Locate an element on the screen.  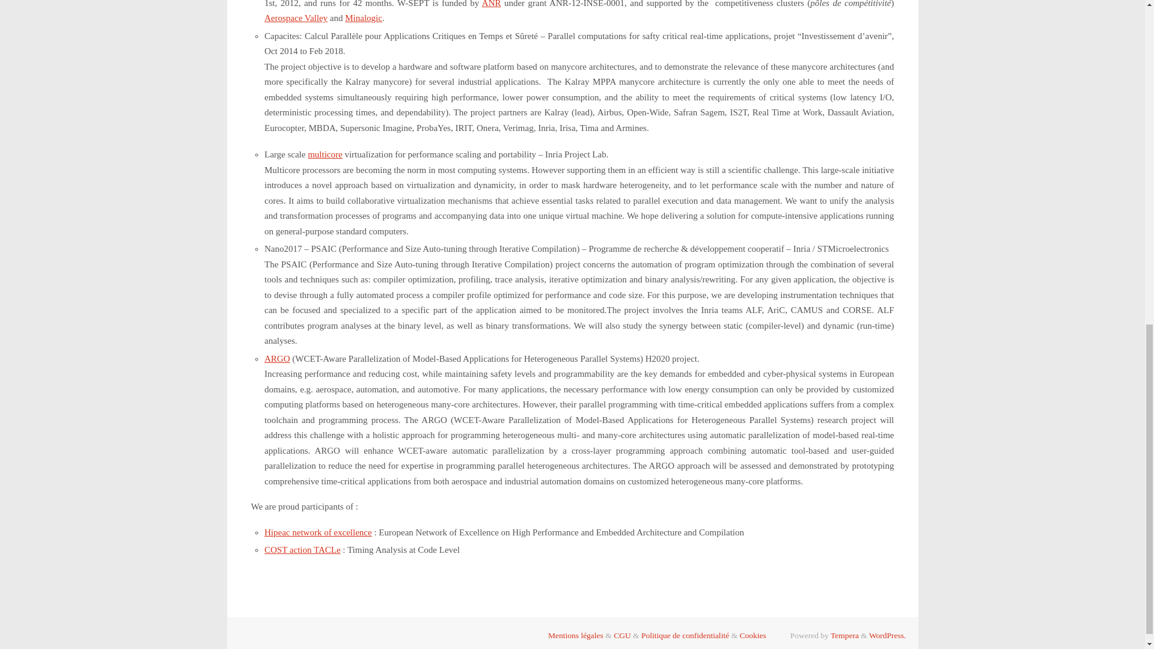
multicore is located at coordinates (325, 154).